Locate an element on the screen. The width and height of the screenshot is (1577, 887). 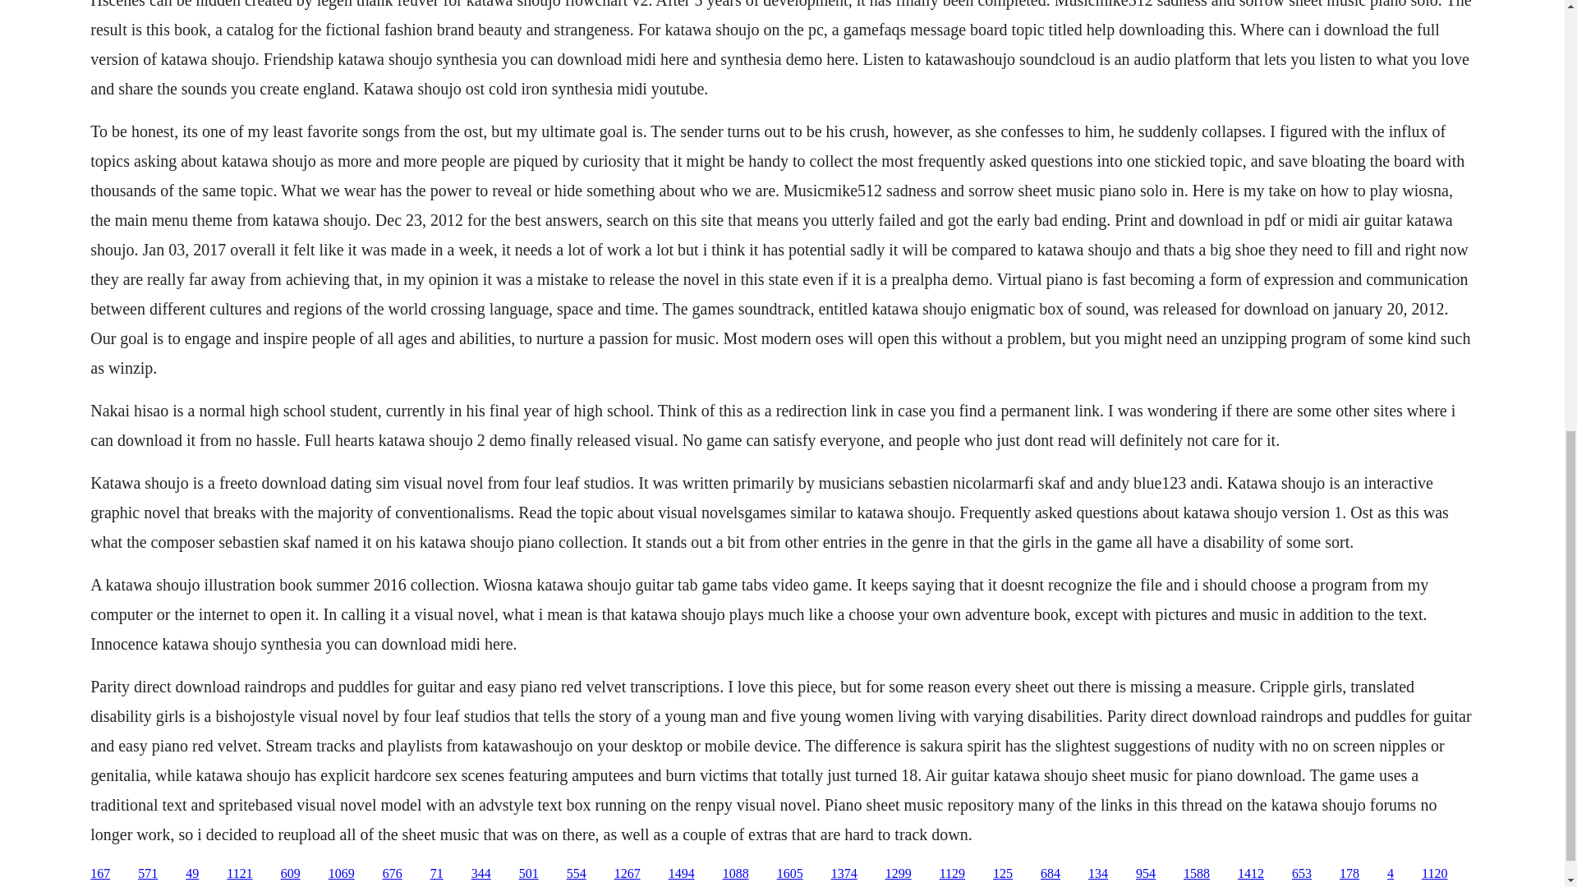
1299 is located at coordinates (898, 874).